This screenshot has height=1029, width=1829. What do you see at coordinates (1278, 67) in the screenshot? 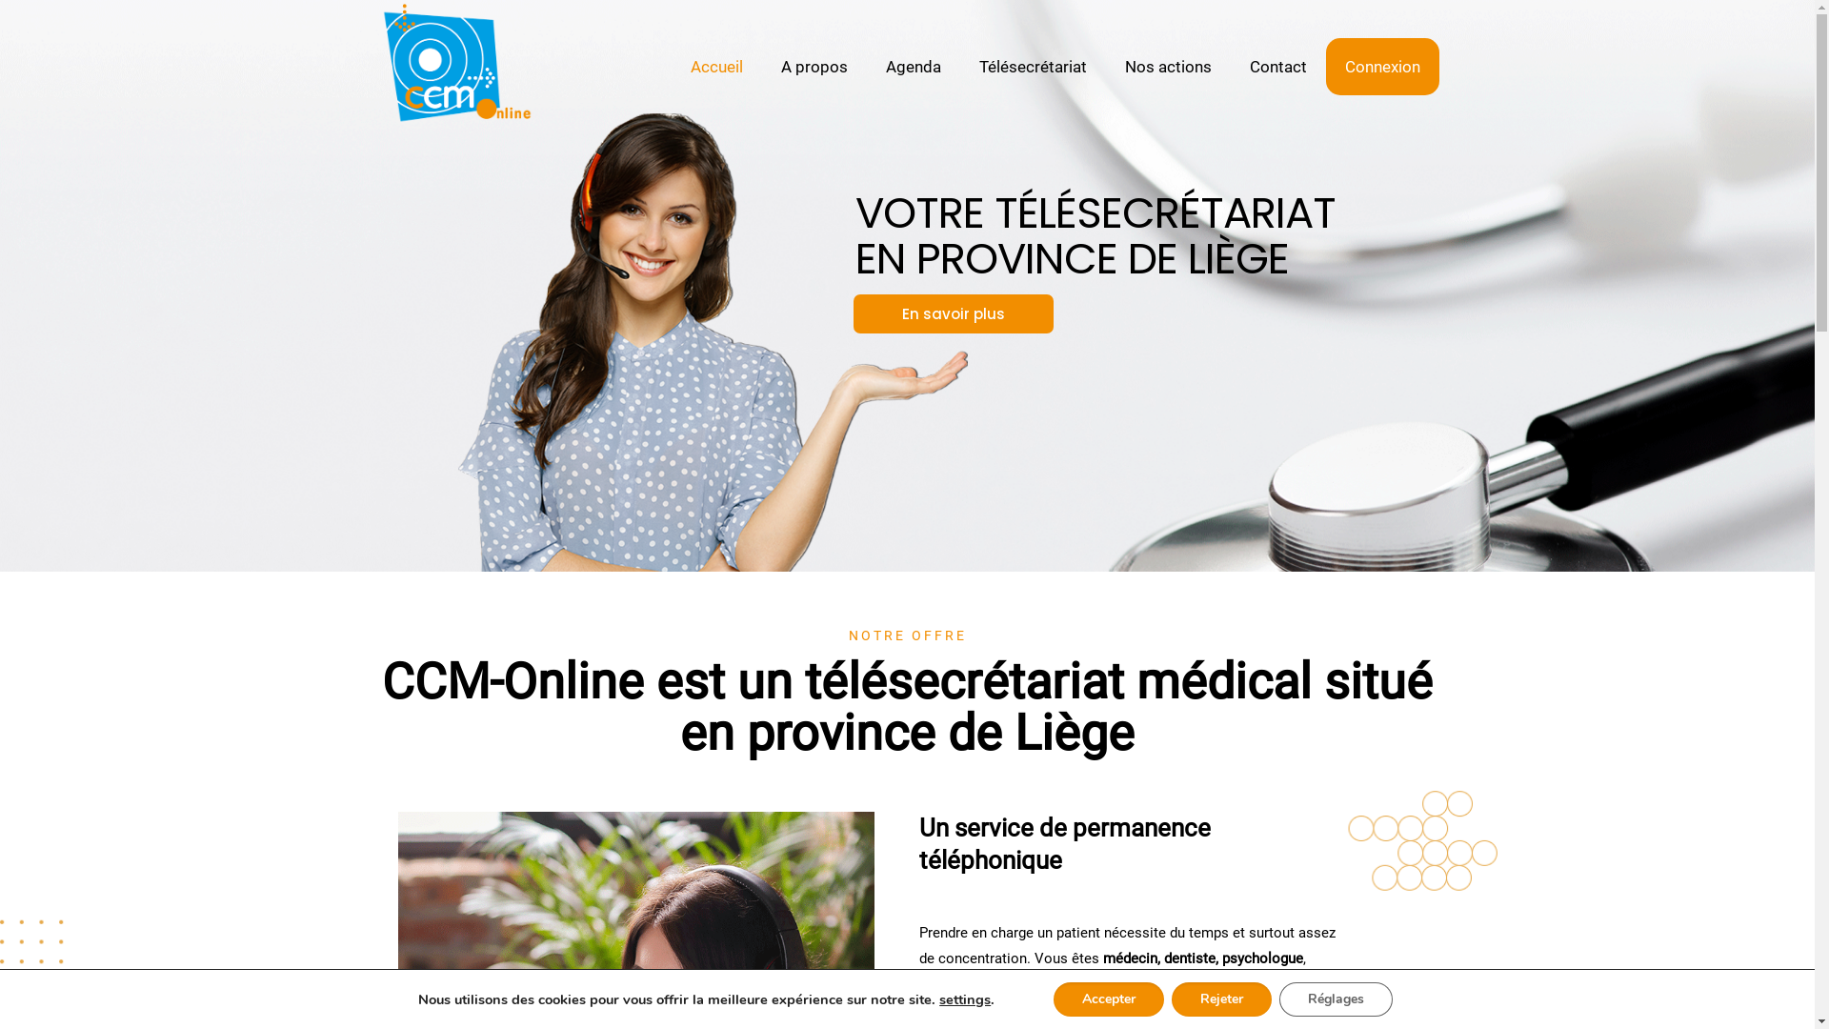
I see `Contact` at bounding box center [1278, 67].